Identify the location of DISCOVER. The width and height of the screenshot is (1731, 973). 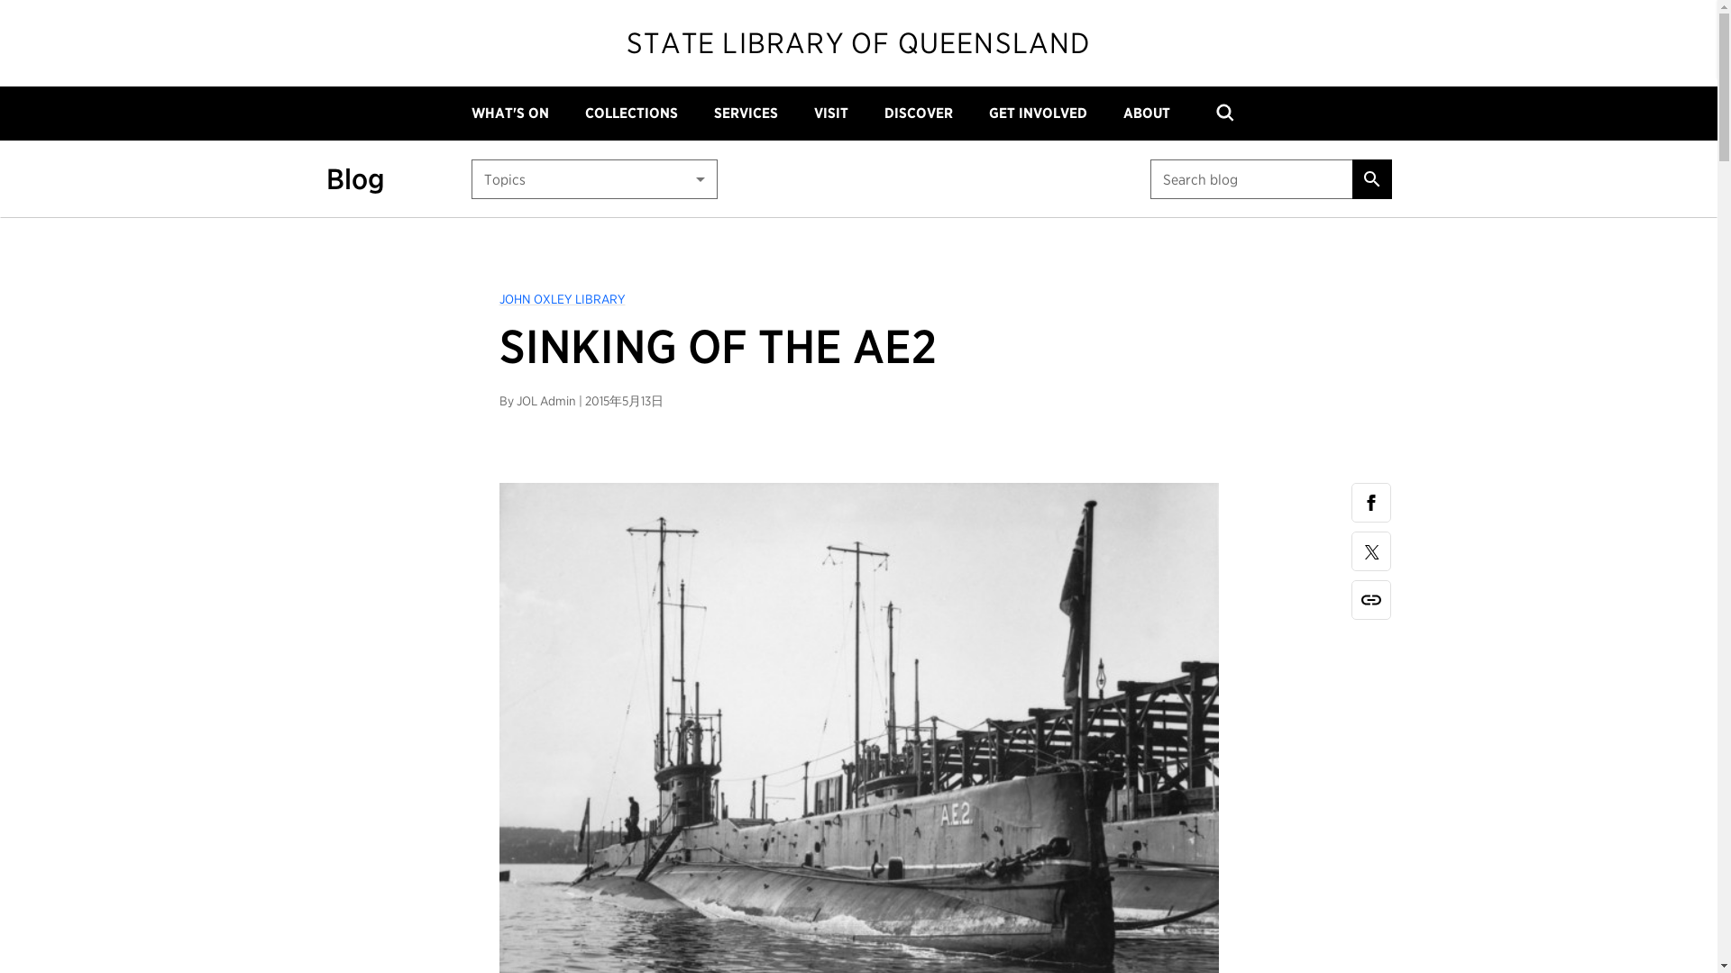
(919, 114).